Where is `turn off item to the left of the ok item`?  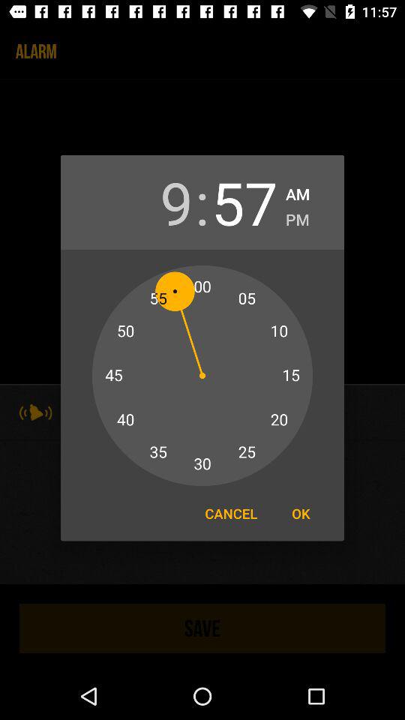
turn off item to the left of the ok item is located at coordinates (231, 513).